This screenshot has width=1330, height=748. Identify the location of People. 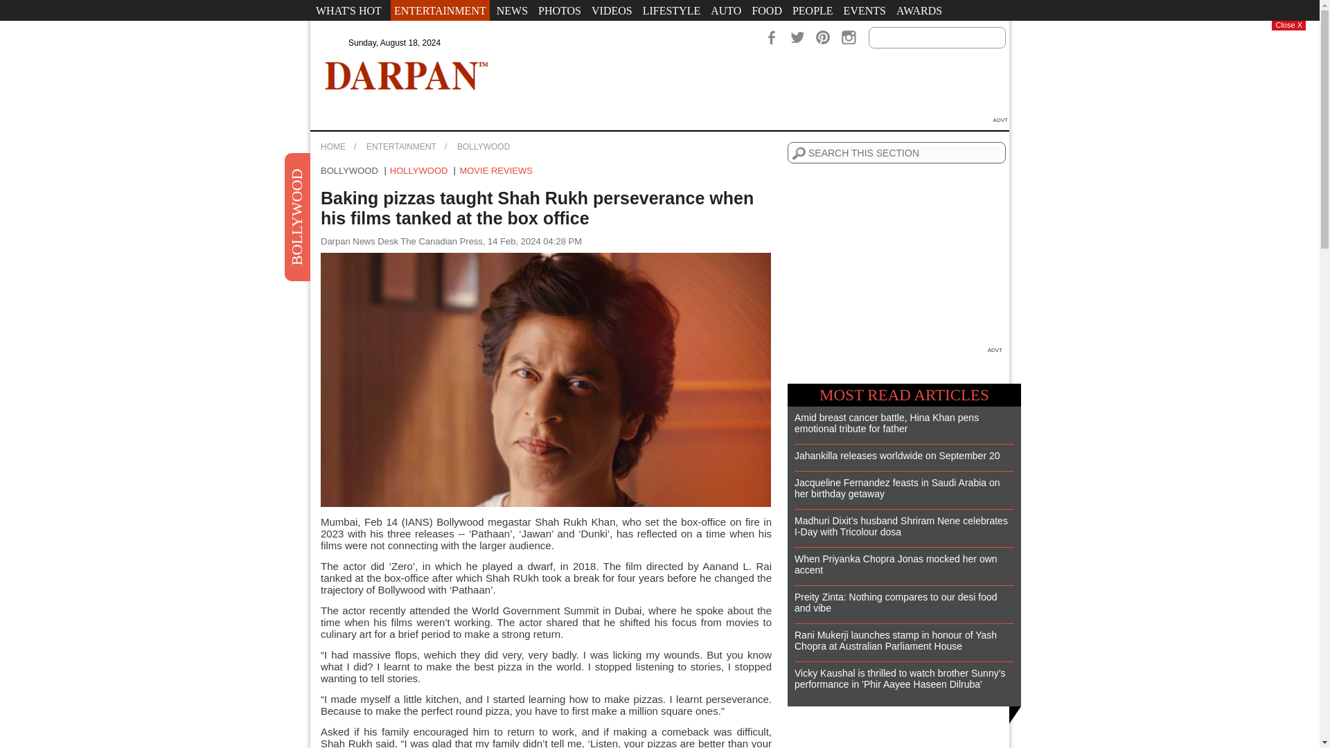
(812, 10).